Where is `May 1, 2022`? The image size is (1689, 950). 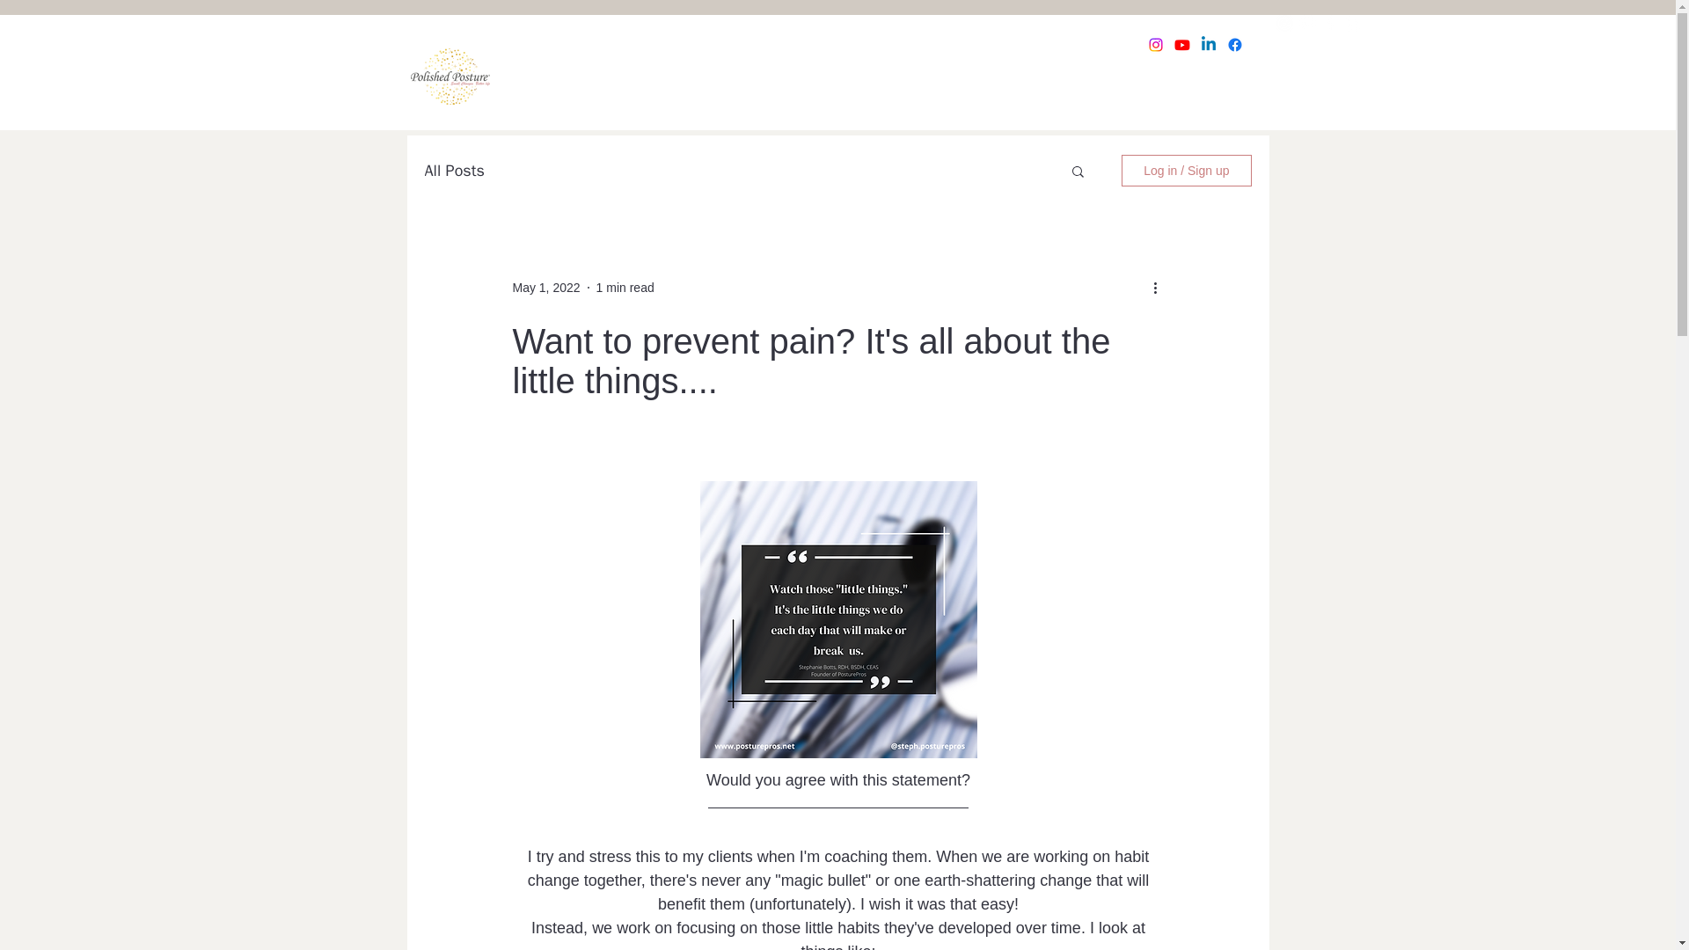 May 1, 2022 is located at coordinates (545, 286).